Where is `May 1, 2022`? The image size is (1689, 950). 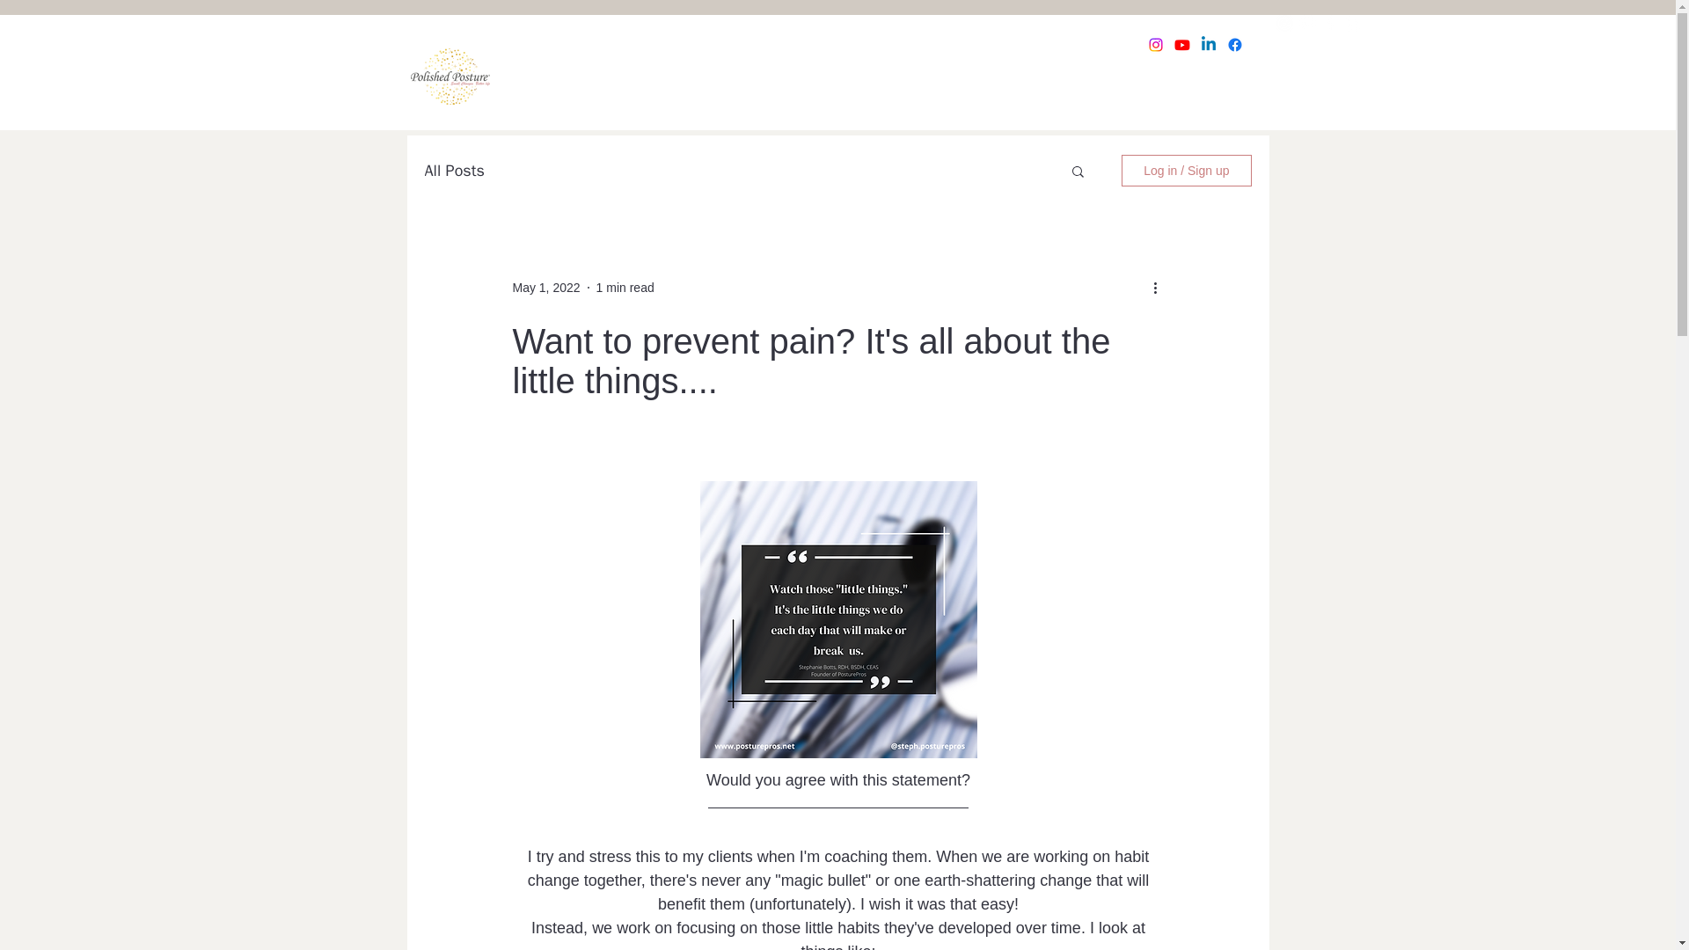 May 1, 2022 is located at coordinates (545, 286).